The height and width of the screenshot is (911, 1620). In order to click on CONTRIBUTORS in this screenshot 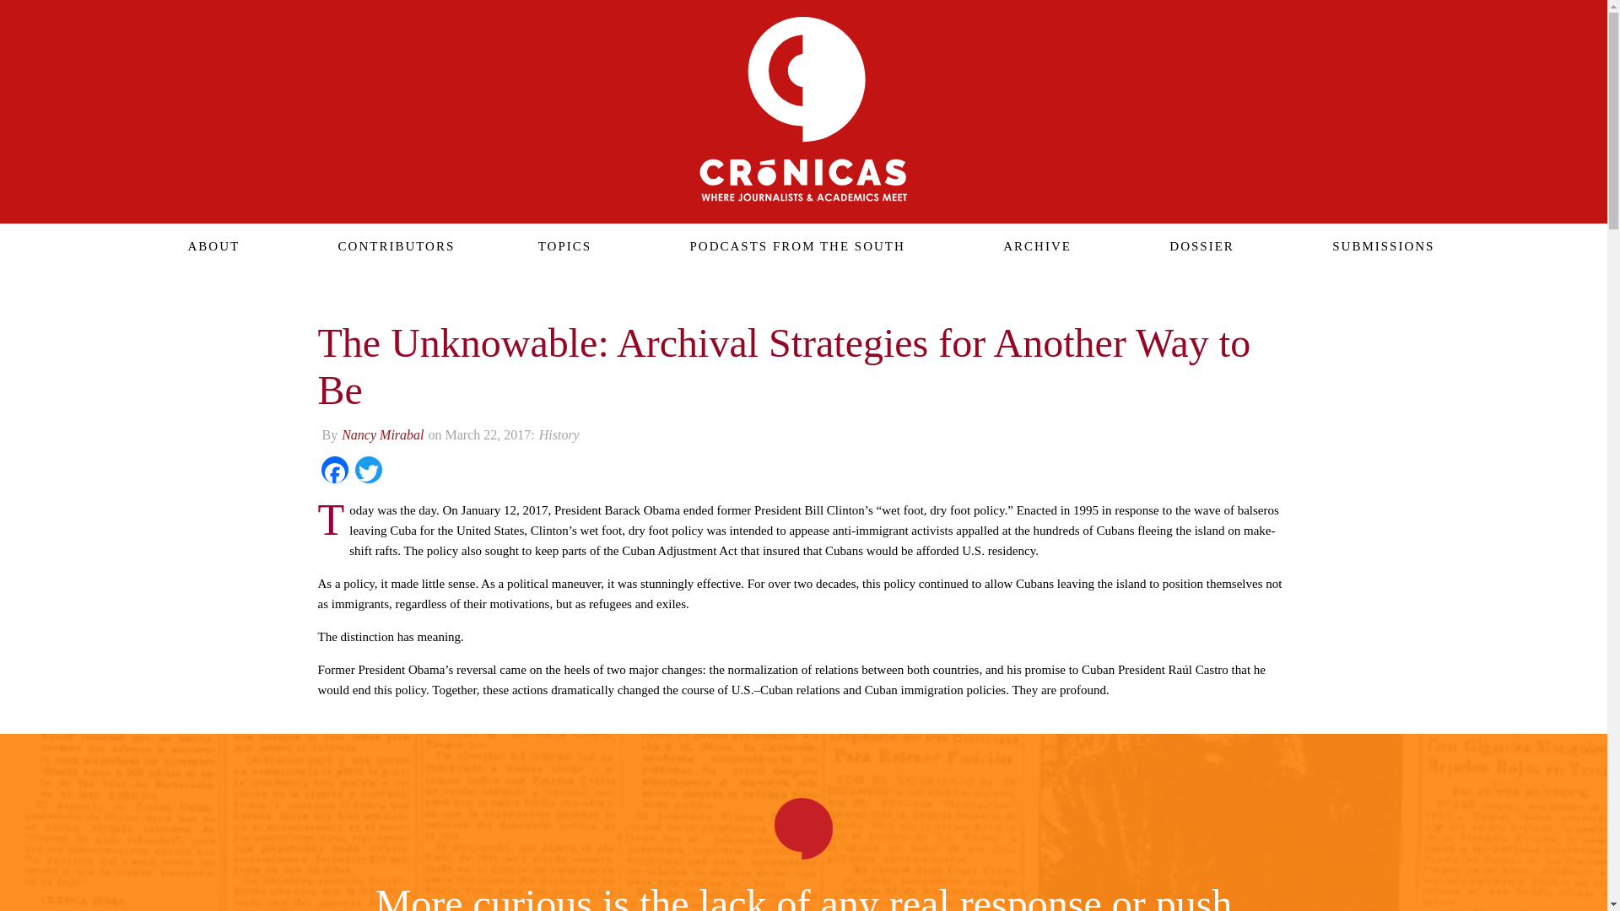, I will do `click(389, 245)`.